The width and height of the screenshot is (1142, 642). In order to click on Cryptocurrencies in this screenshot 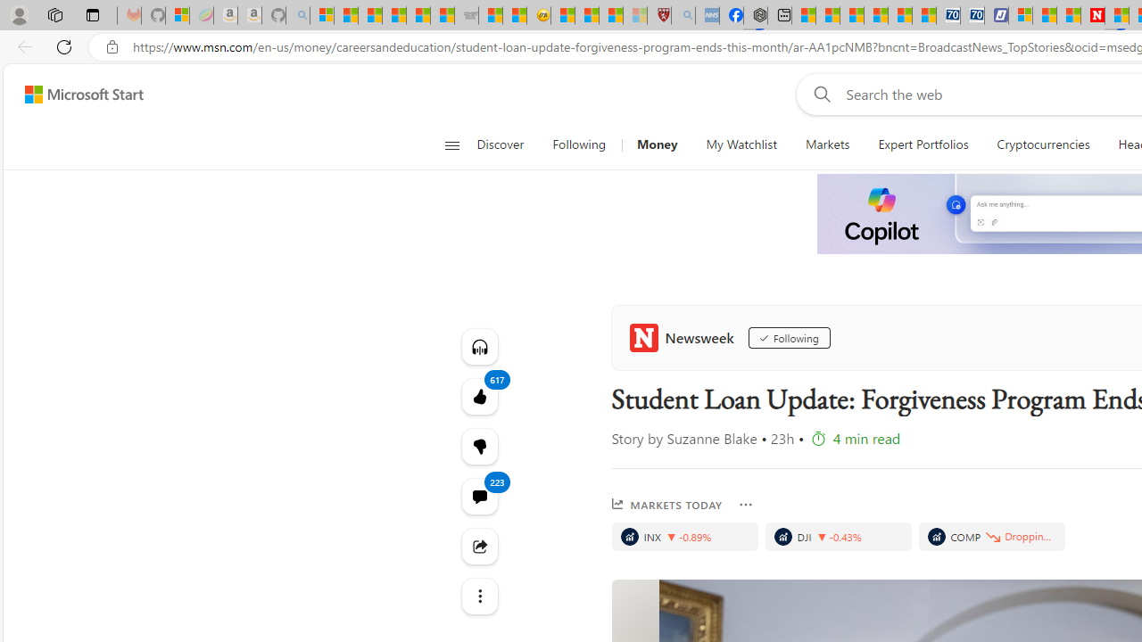, I will do `click(1042, 144)`.